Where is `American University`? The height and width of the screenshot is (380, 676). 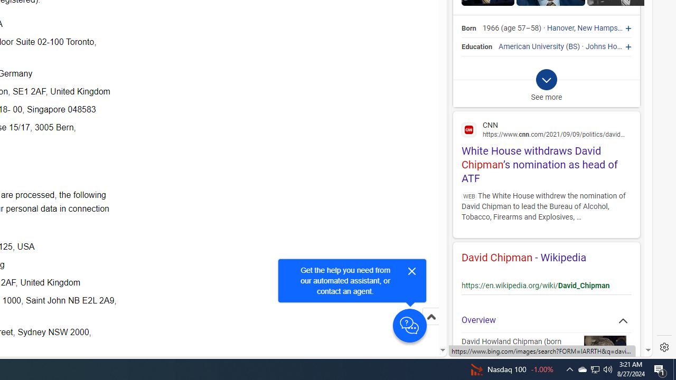
American University is located at coordinates (531, 46).